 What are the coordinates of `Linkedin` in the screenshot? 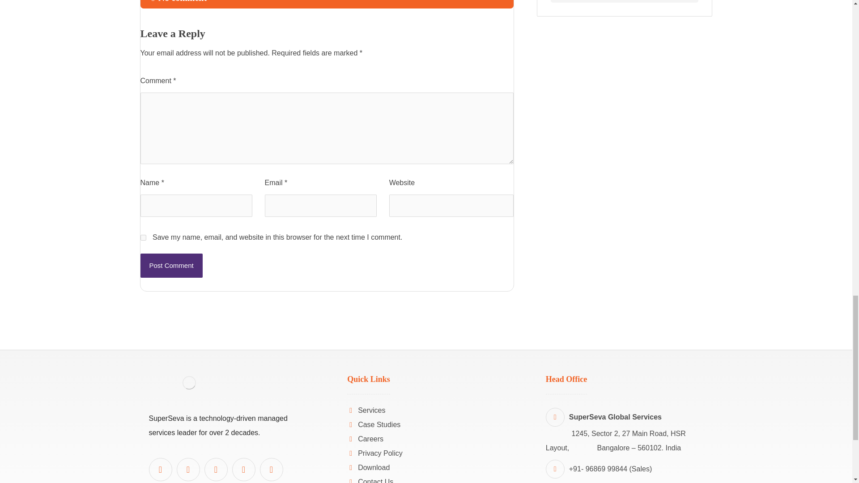 It's located at (160, 469).